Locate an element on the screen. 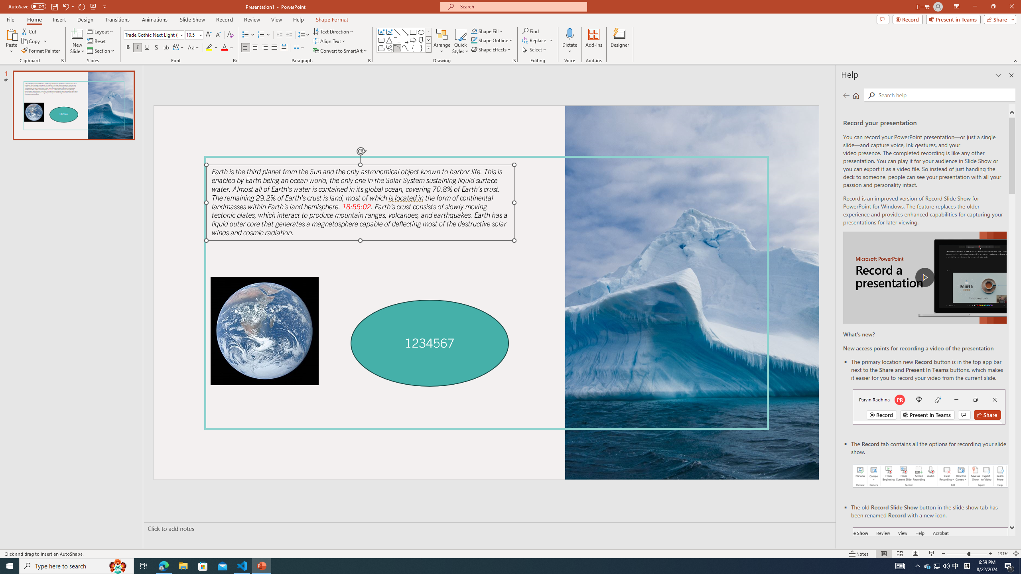  Record button in top bar is located at coordinates (929, 407).